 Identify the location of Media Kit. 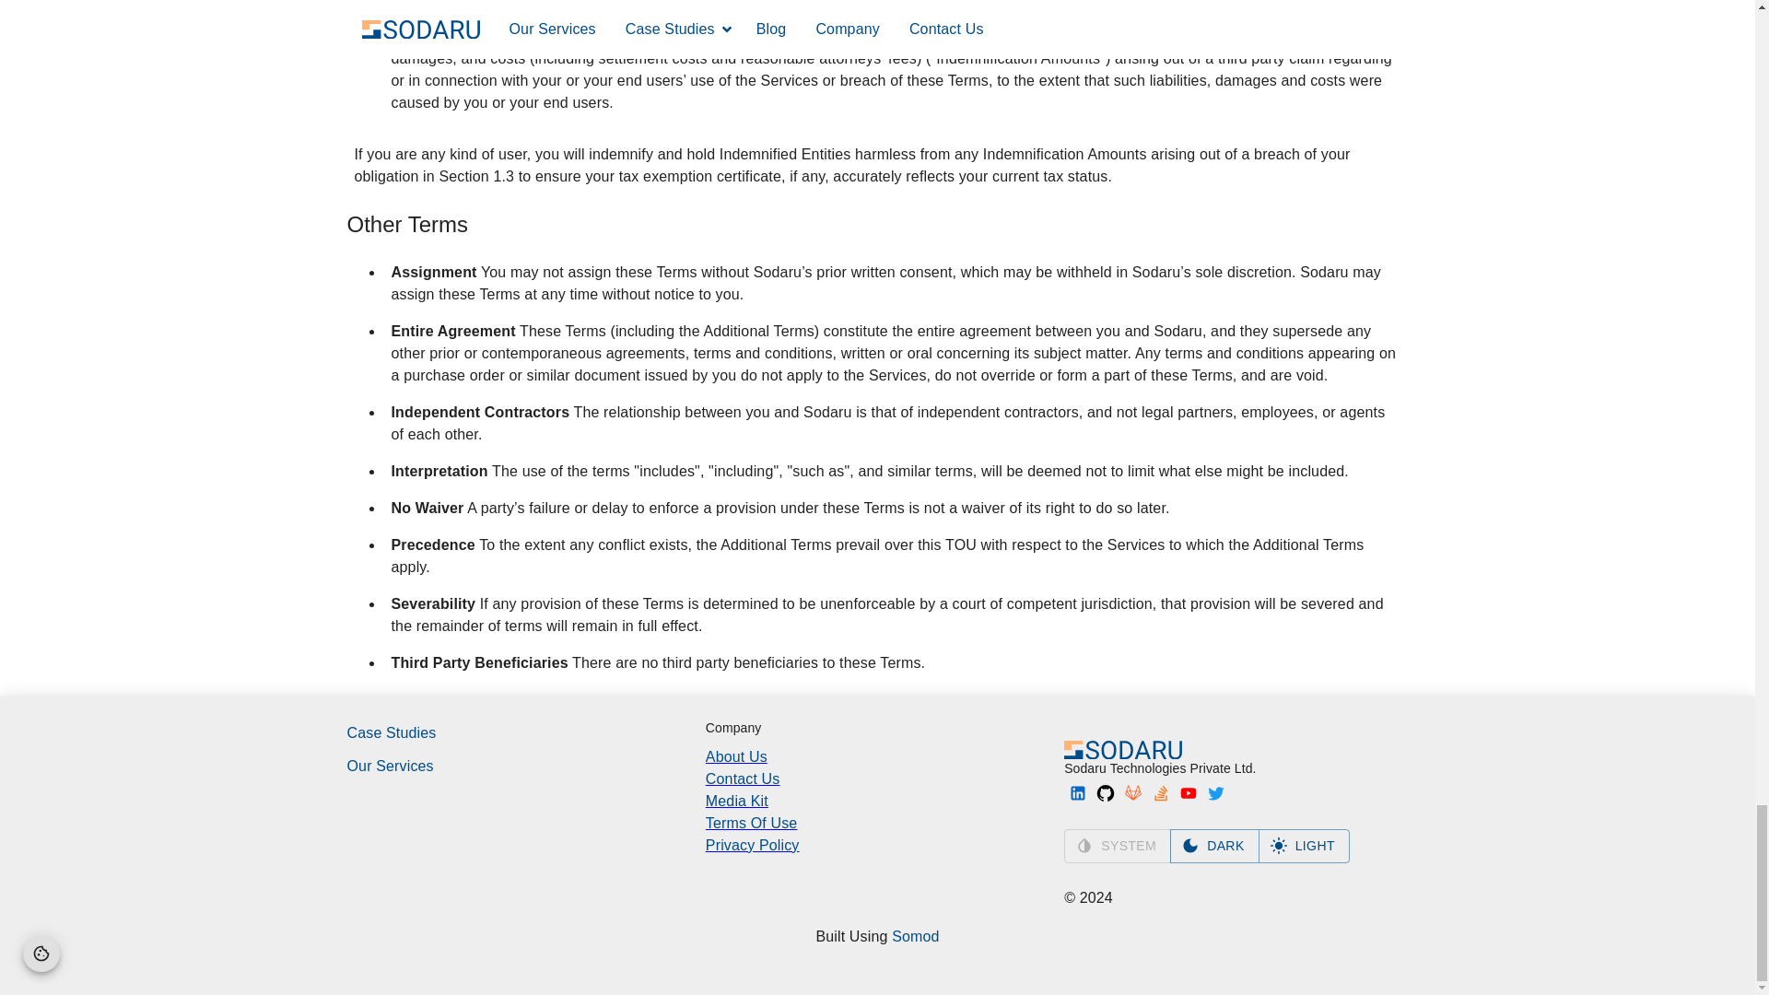
(877, 802).